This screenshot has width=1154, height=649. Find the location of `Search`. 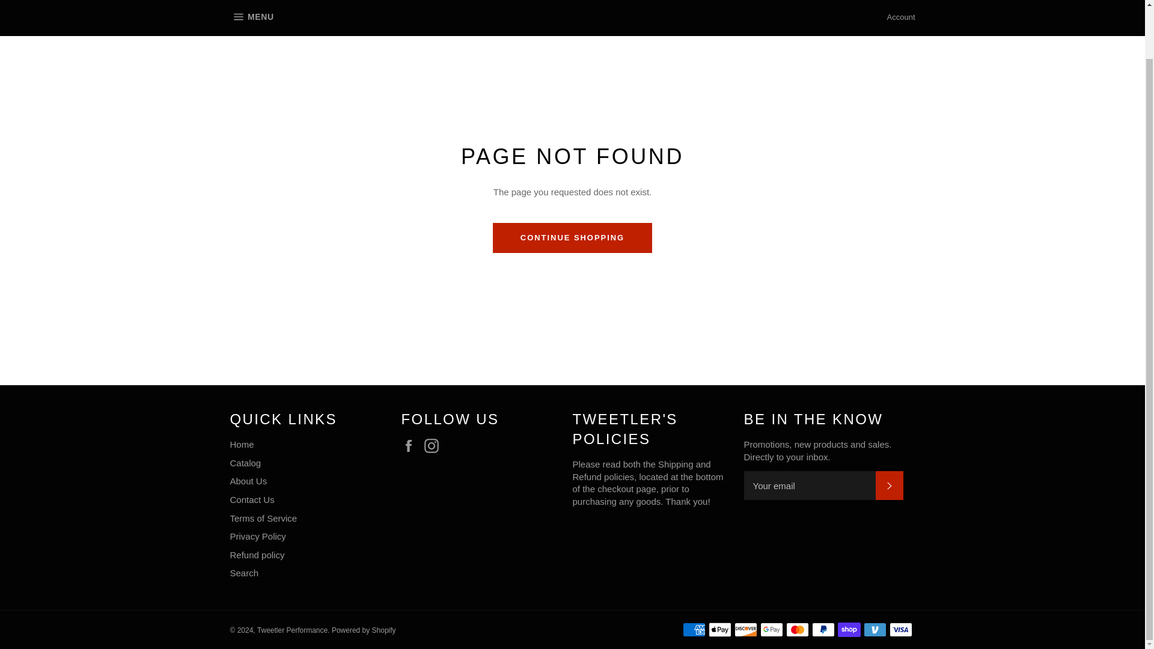

Search is located at coordinates (244, 573).